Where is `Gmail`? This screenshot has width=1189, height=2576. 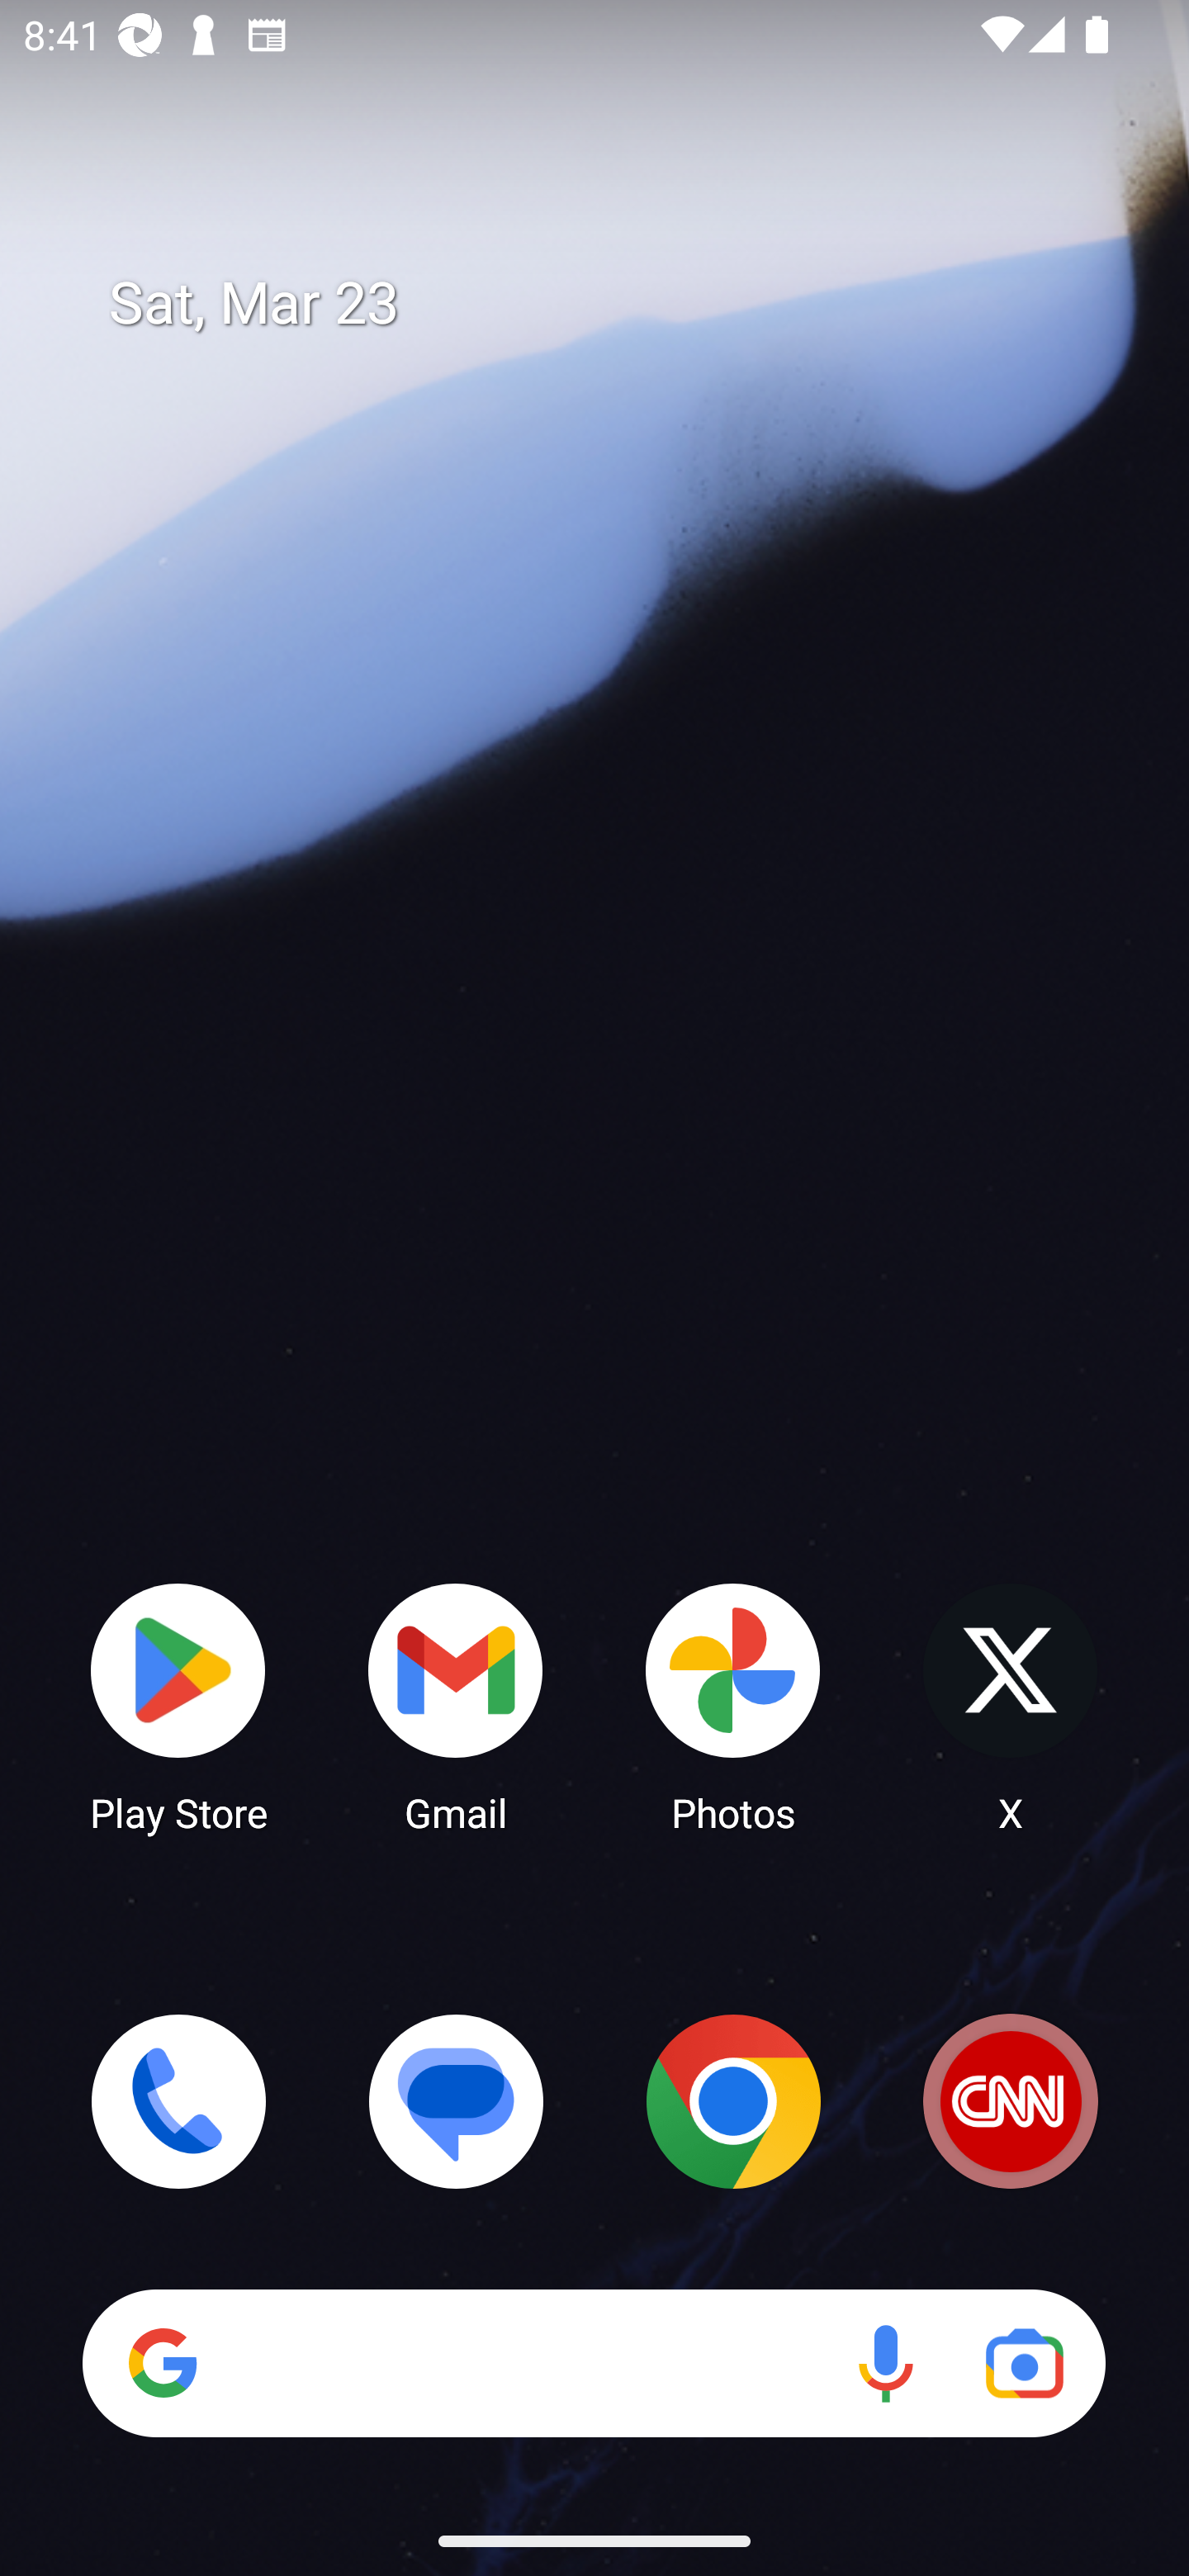
Gmail is located at coordinates (456, 1706).